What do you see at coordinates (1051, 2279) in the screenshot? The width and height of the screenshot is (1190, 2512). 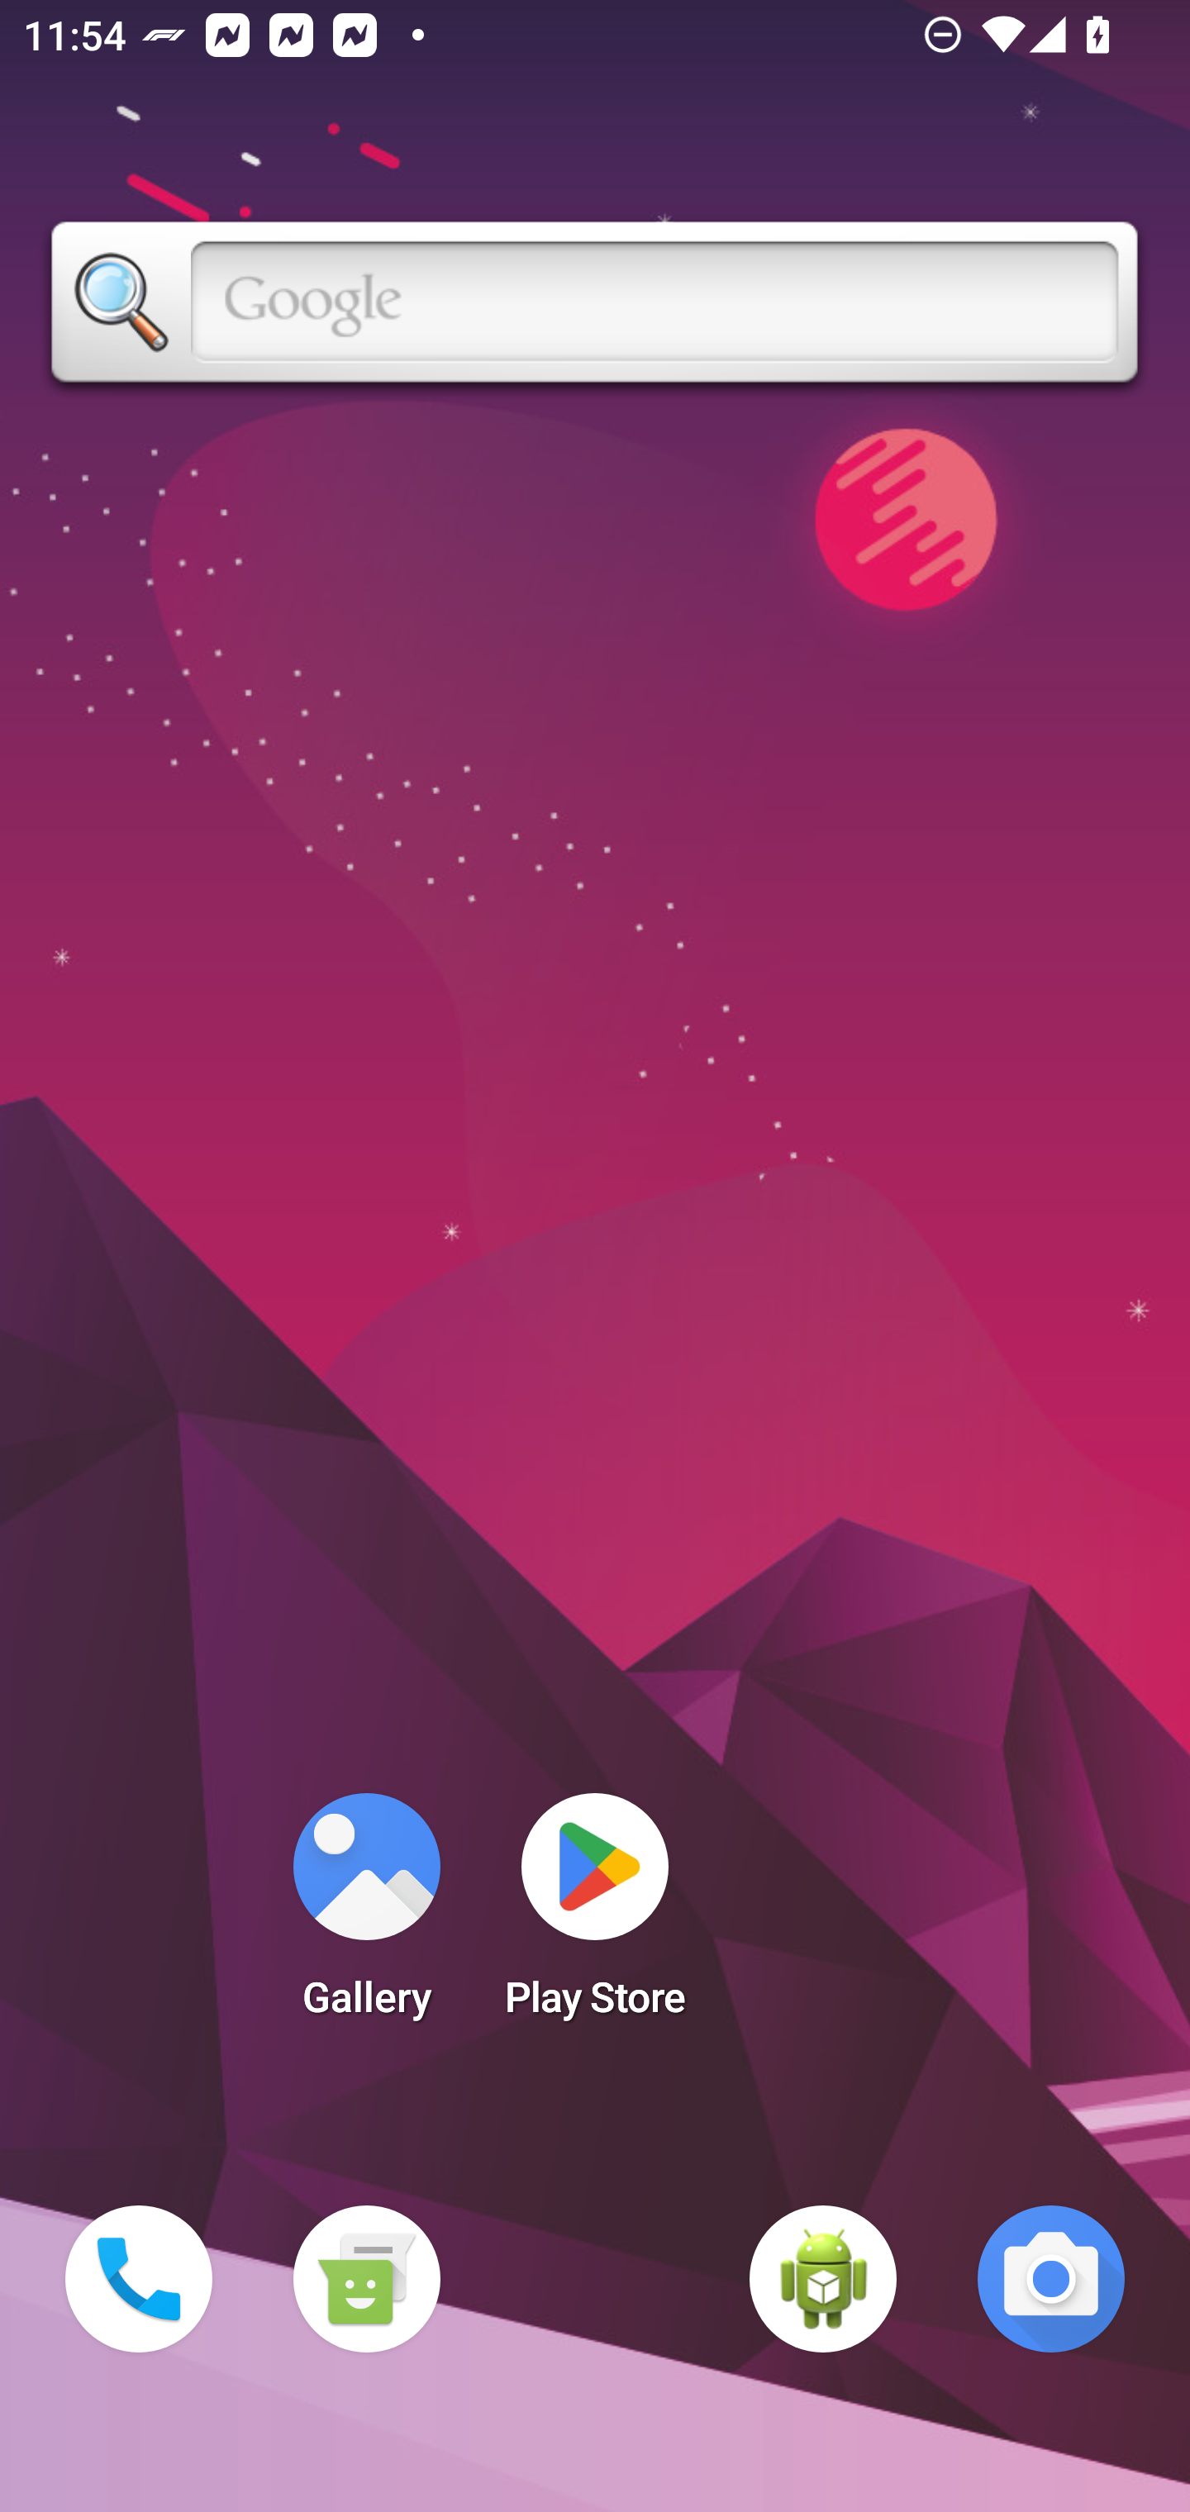 I see `Camera` at bounding box center [1051, 2279].